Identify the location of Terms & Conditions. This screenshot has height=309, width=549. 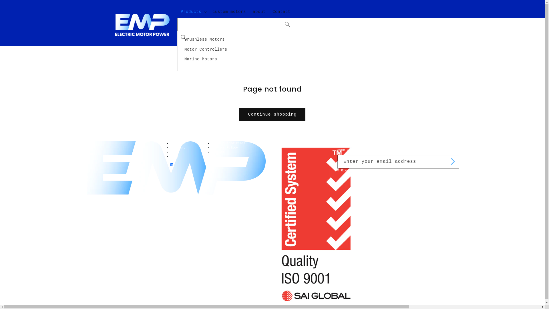
(229, 144).